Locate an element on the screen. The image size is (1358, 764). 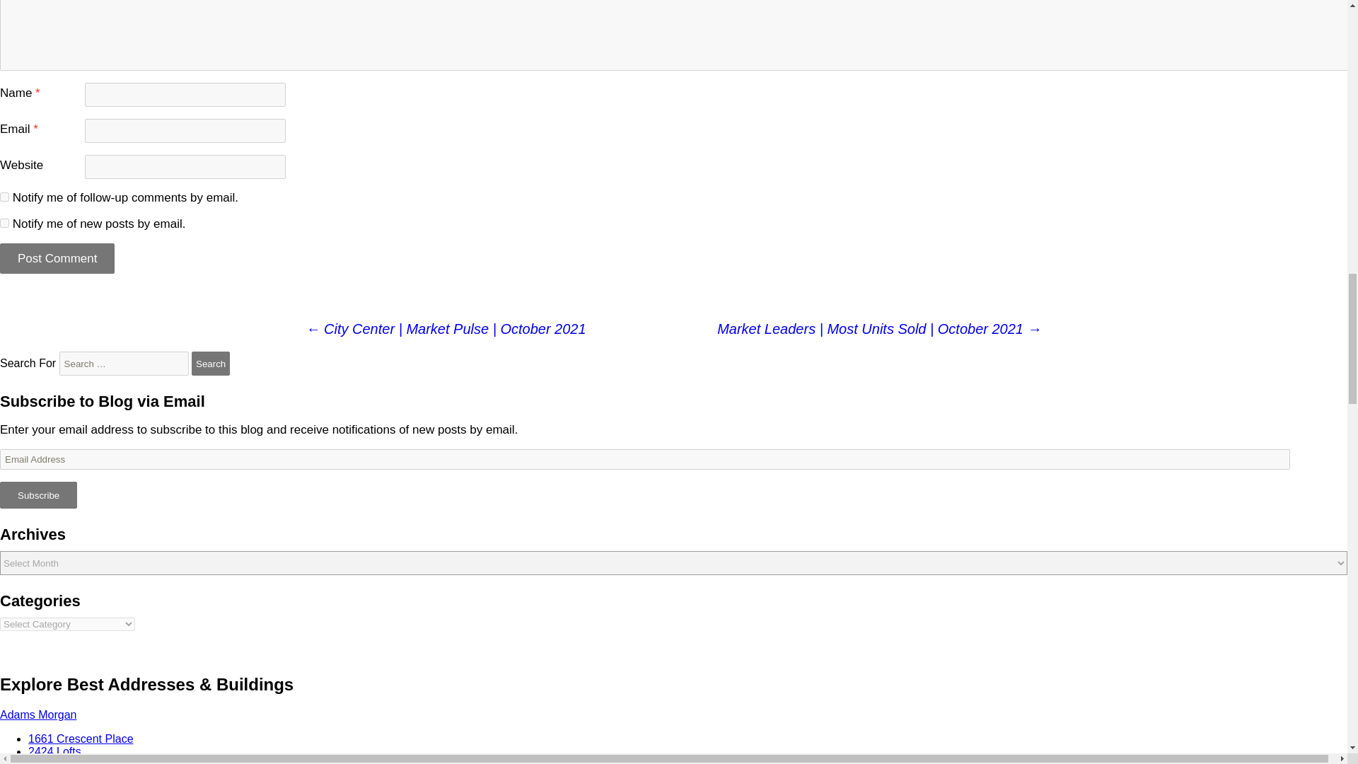
subscribe is located at coordinates (4, 222).